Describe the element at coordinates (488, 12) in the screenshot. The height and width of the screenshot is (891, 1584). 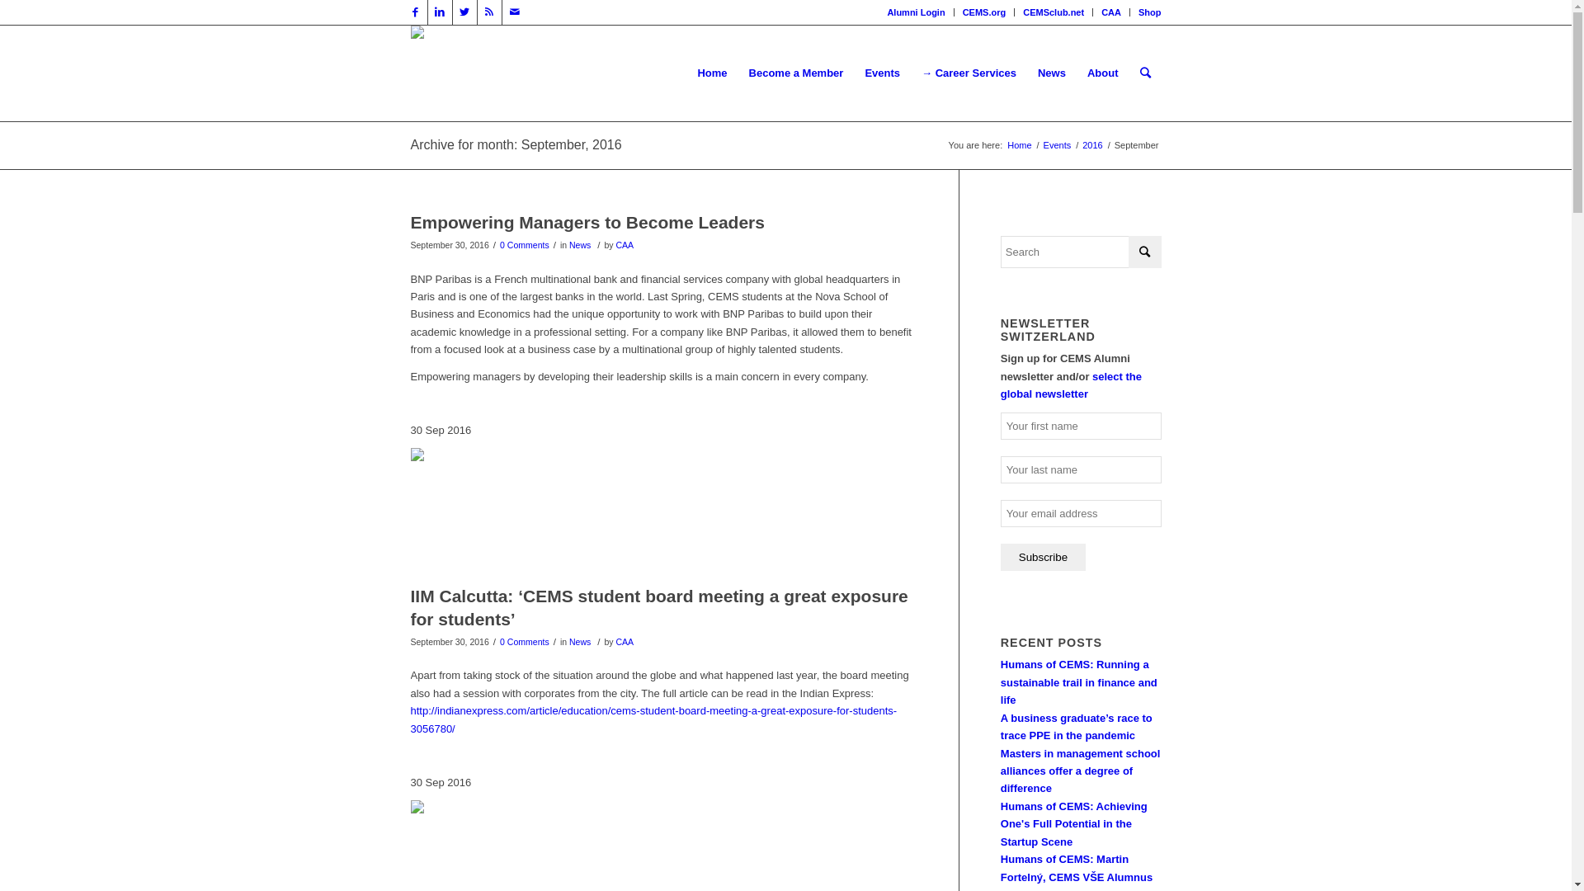
I see `Rss` at that location.